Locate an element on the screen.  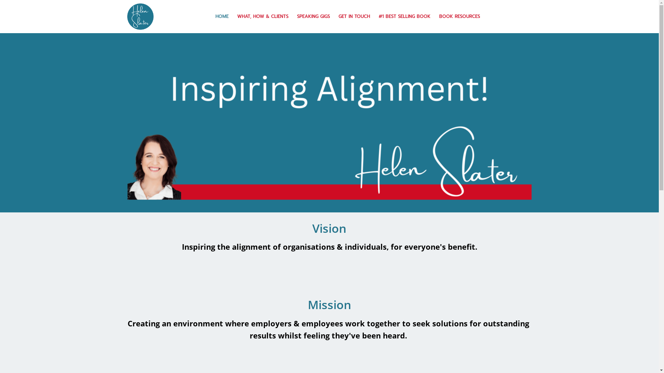
GET IN TOUCH is located at coordinates (354, 17).